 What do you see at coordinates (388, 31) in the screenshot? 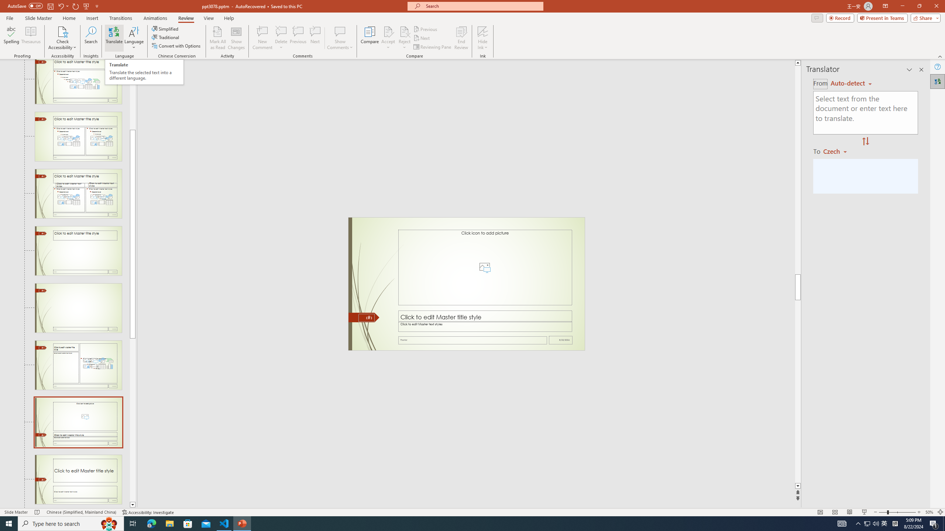
I see `Accept Change` at bounding box center [388, 31].